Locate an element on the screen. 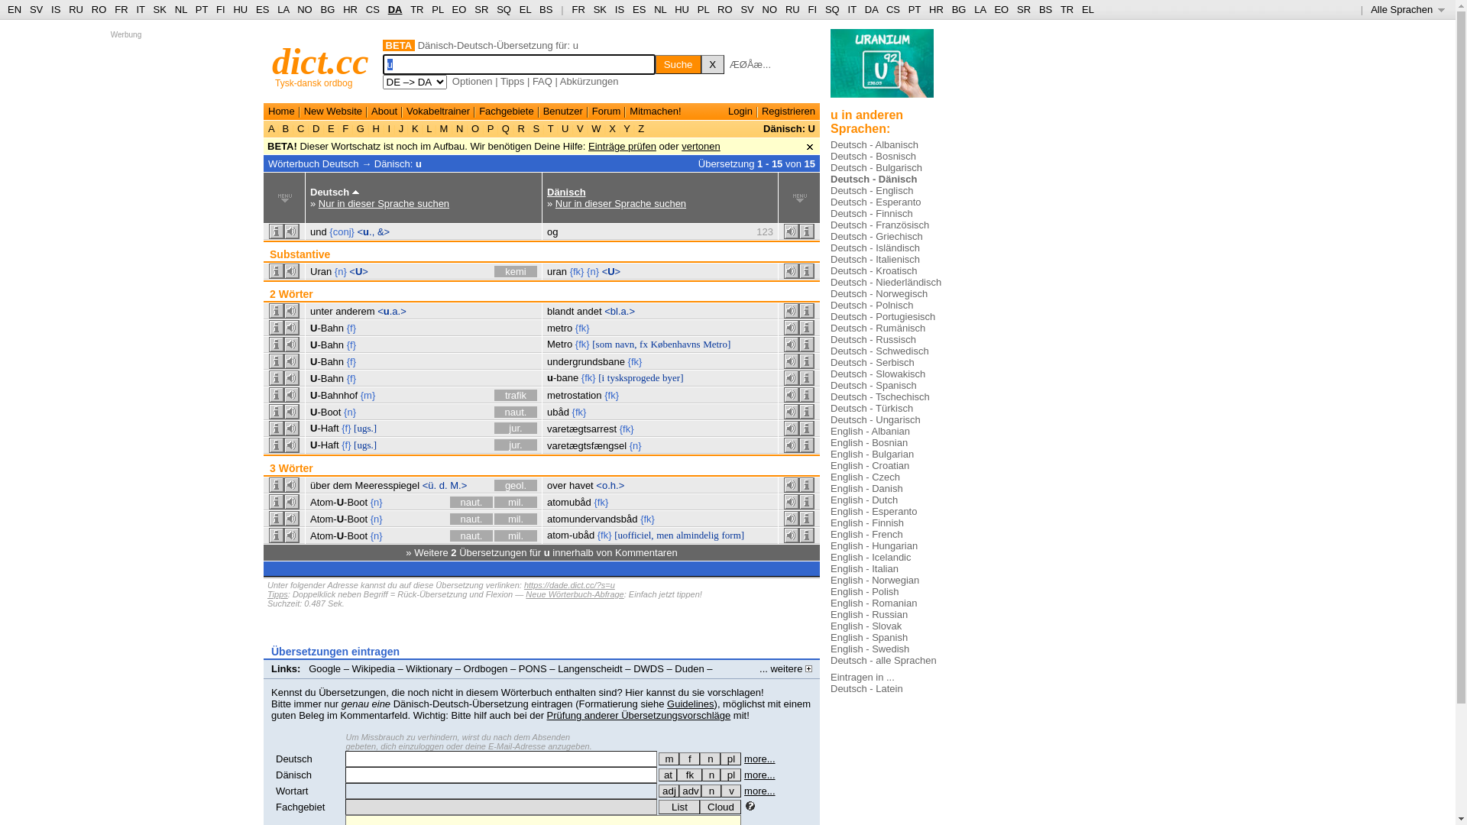 This screenshot has width=1467, height=825. Cloud is located at coordinates (721, 807).